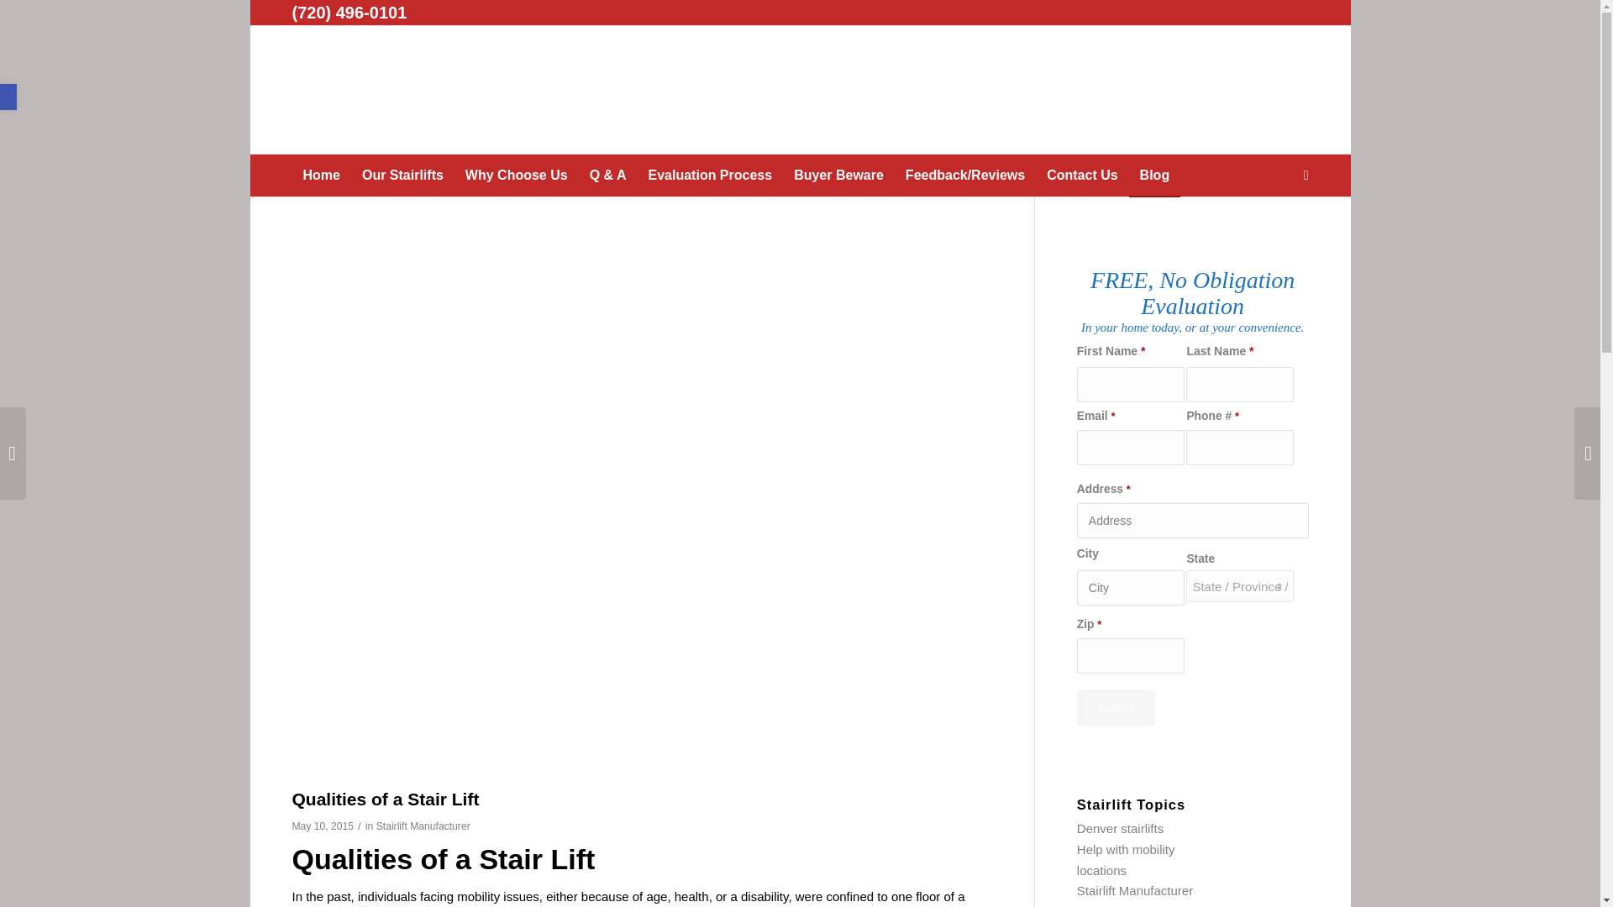 The image size is (1613, 907). Describe the element at coordinates (711, 175) in the screenshot. I see `Evaluation Process` at that location.